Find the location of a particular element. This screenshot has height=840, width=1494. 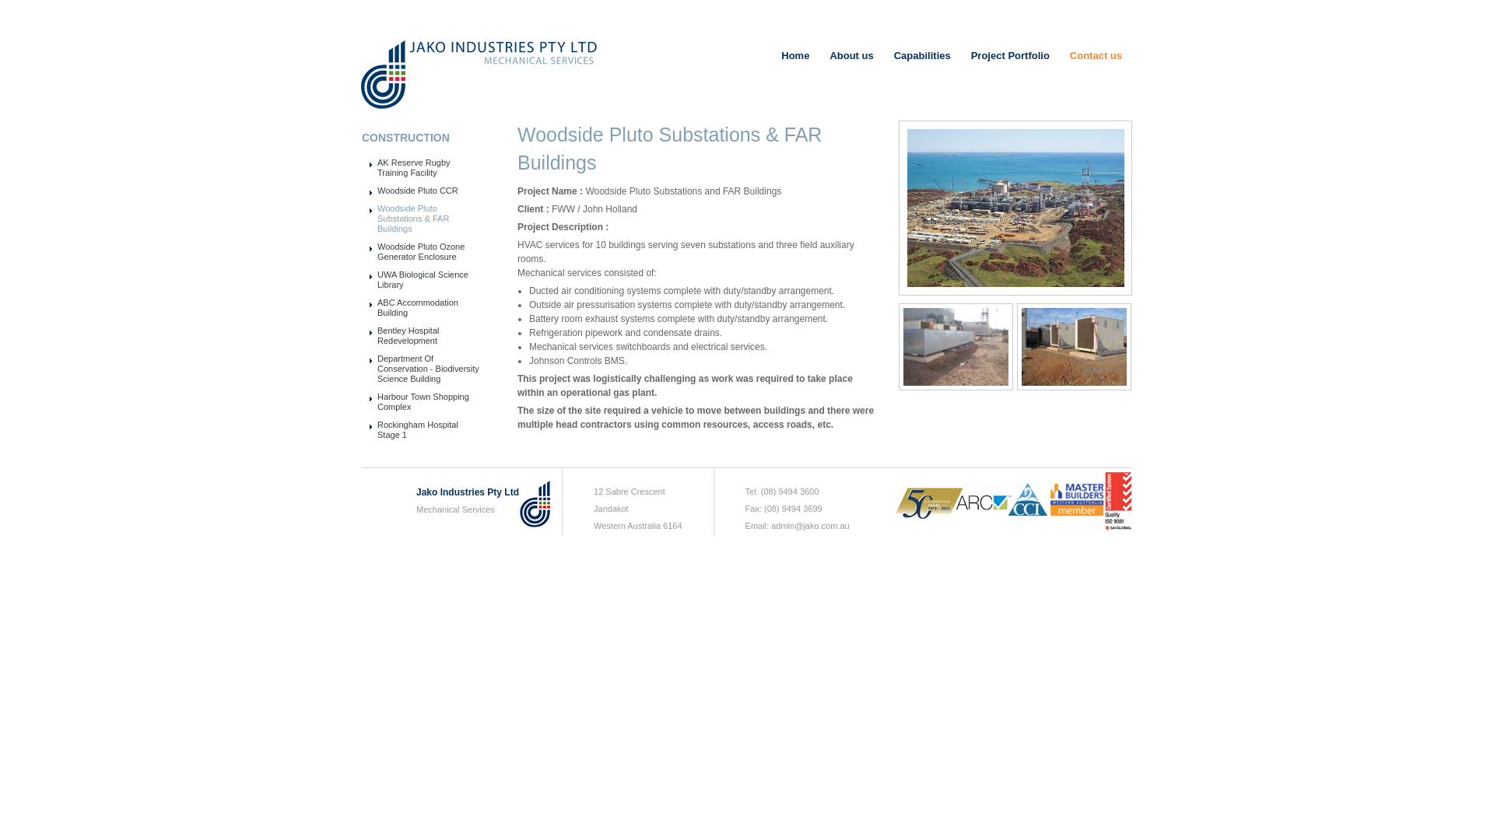

About us is located at coordinates (851, 56).